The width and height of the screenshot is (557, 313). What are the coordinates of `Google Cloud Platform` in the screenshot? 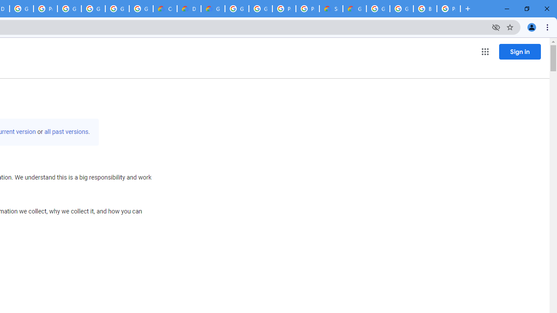 It's located at (237, 9).